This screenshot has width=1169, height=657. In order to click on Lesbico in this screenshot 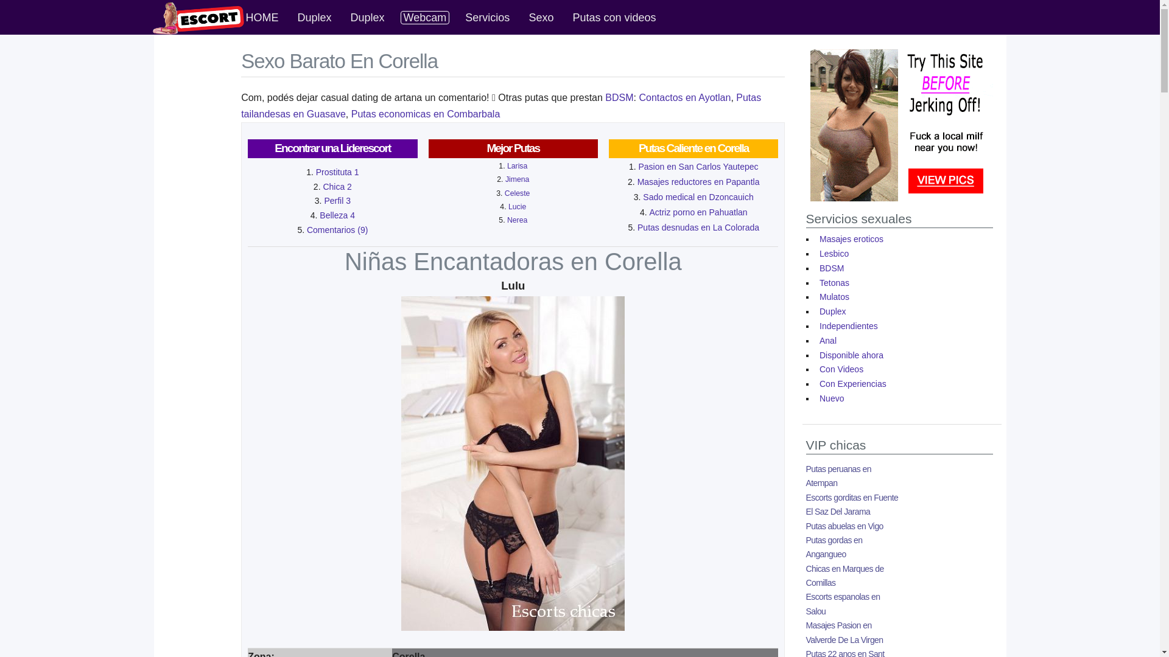, I will do `click(834, 254)`.